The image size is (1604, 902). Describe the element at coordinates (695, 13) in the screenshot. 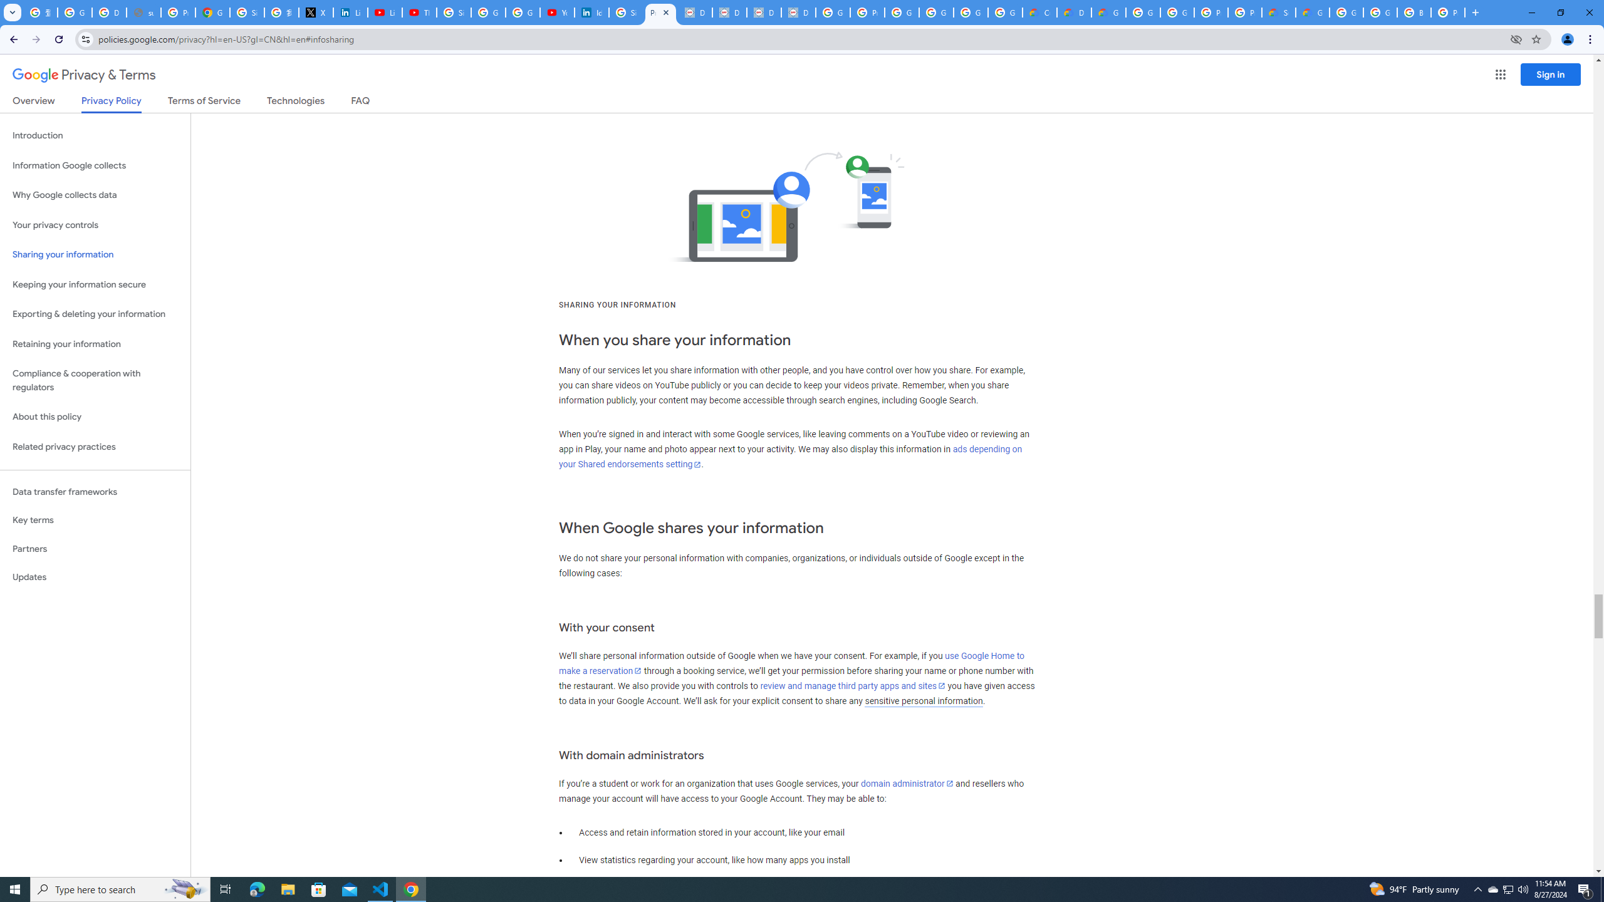

I see `Data Privacy Framework` at that location.